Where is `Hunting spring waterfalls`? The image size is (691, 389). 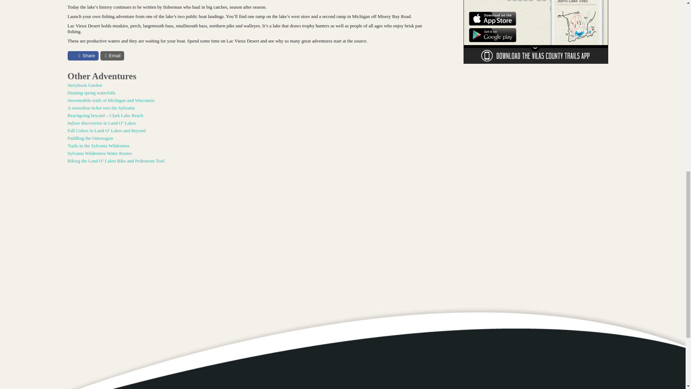 Hunting spring waterfalls is located at coordinates (247, 93).